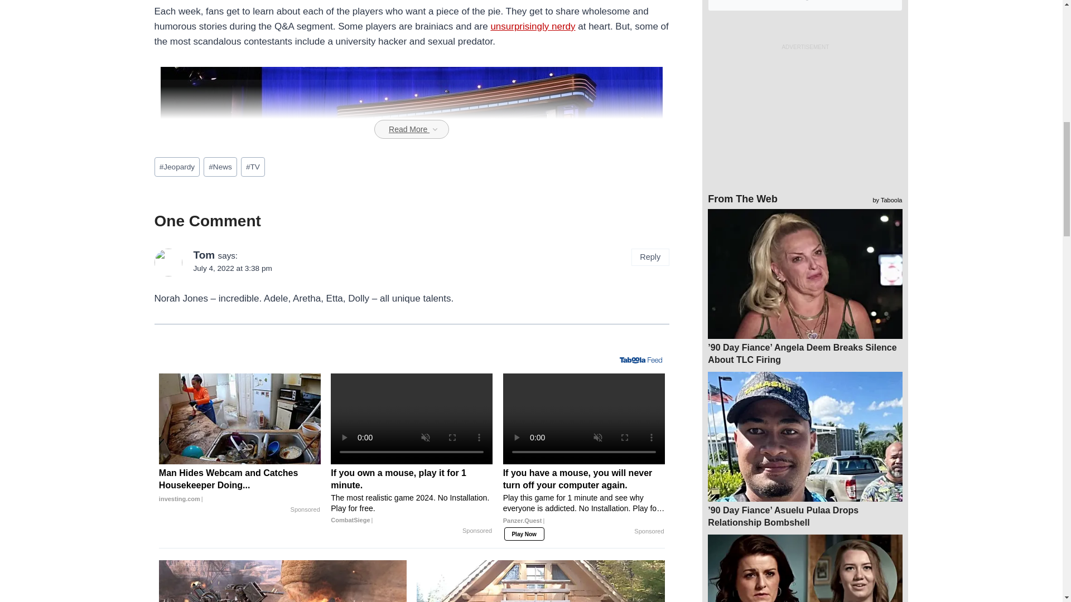 The height and width of the screenshot is (602, 1071). Describe the element at coordinates (220, 167) in the screenshot. I see `News` at that location.